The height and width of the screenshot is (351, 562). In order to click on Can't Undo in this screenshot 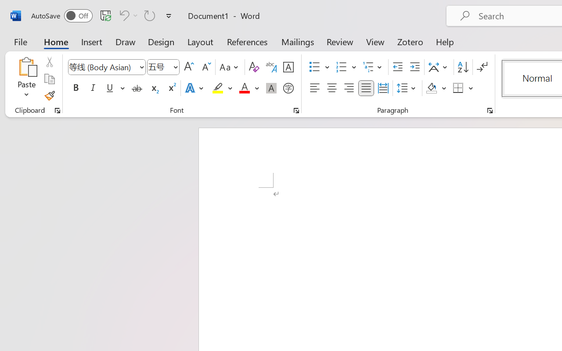, I will do `click(127, 15)`.